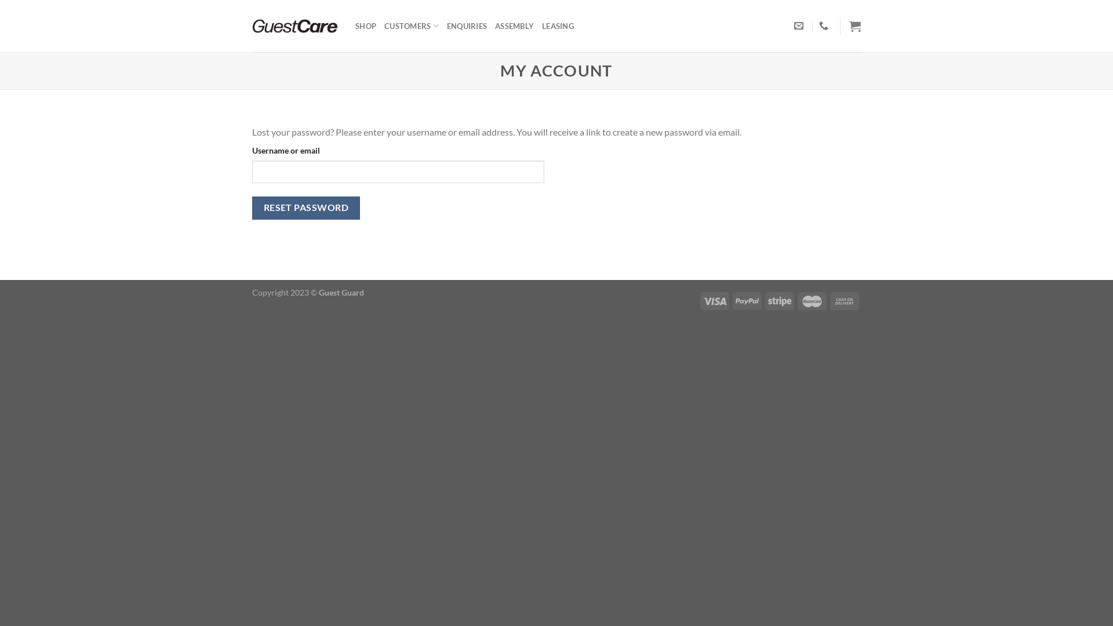 The image size is (1113, 626). What do you see at coordinates (515, 26) in the screenshot?
I see `ASSEMBLY` at bounding box center [515, 26].